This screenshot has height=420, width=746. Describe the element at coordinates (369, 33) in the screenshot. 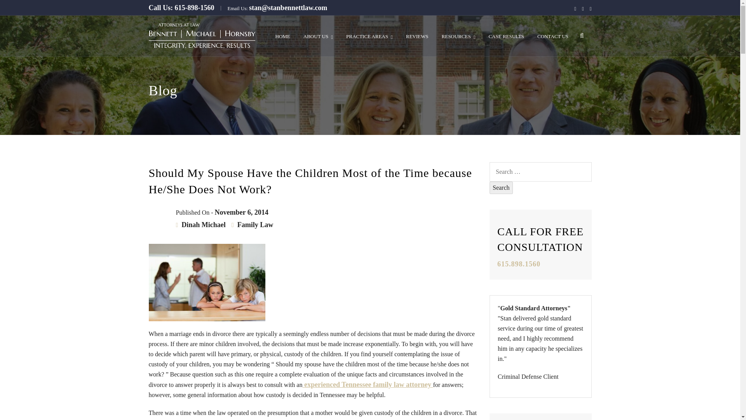

I see `PRACTICE AREAS` at that location.